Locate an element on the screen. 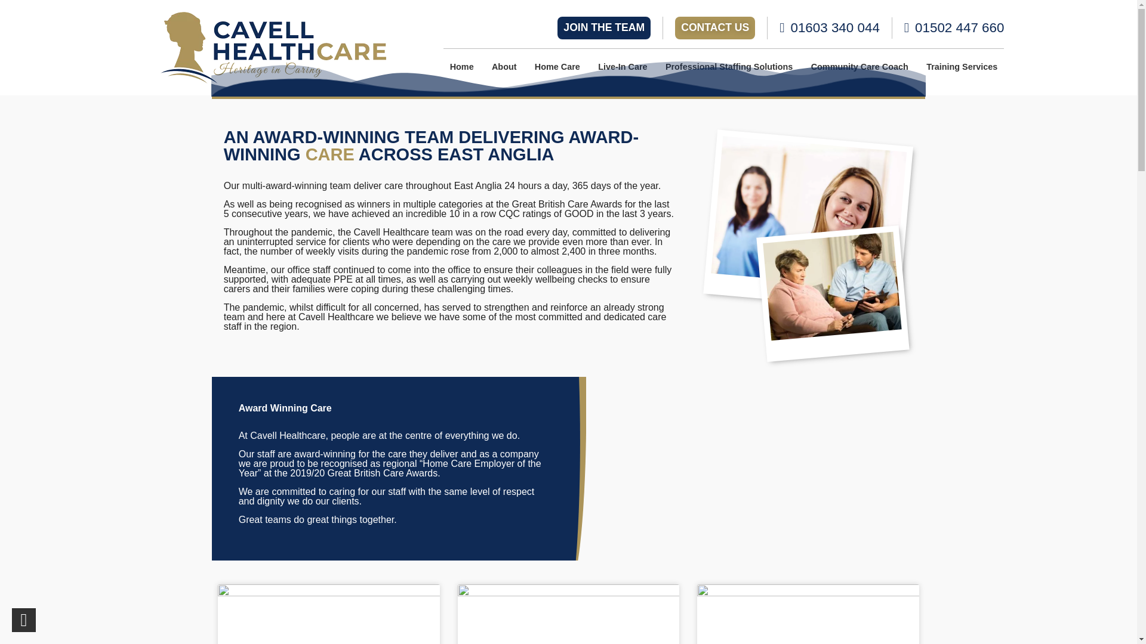 This screenshot has height=644, width=1146. Professional Staffing Solutions is located at coordinates (729, 66).